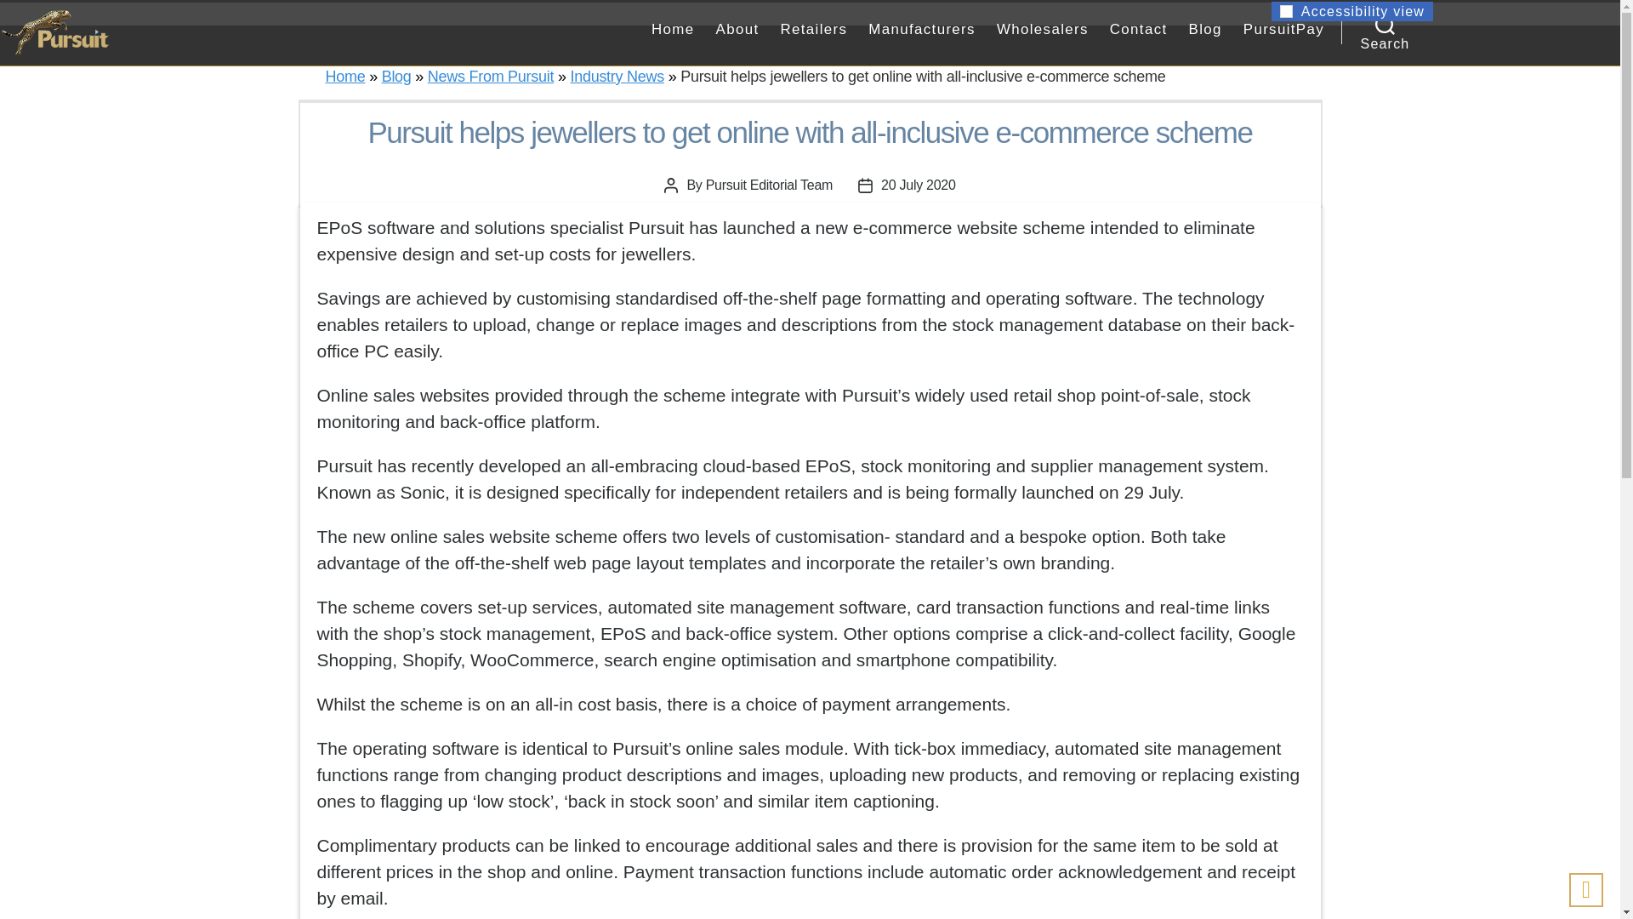 The width and height of the screenshot is (1633, 919). What do you see at coordinates (1204, 31) in the screenshot?
I see `Blog` at bounding box center [1204, 31].